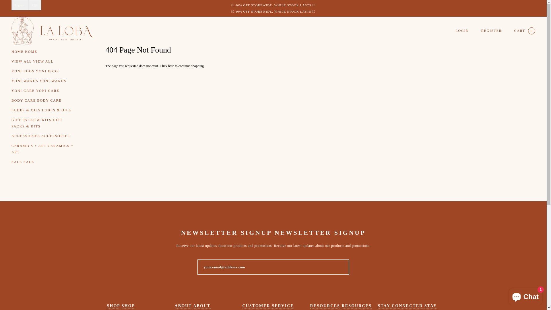  What do you see at coordinates (44, 136) in the screenshot?
I see `ACCESSORIES ACCESSORIES` at bounding box center [44, 136].